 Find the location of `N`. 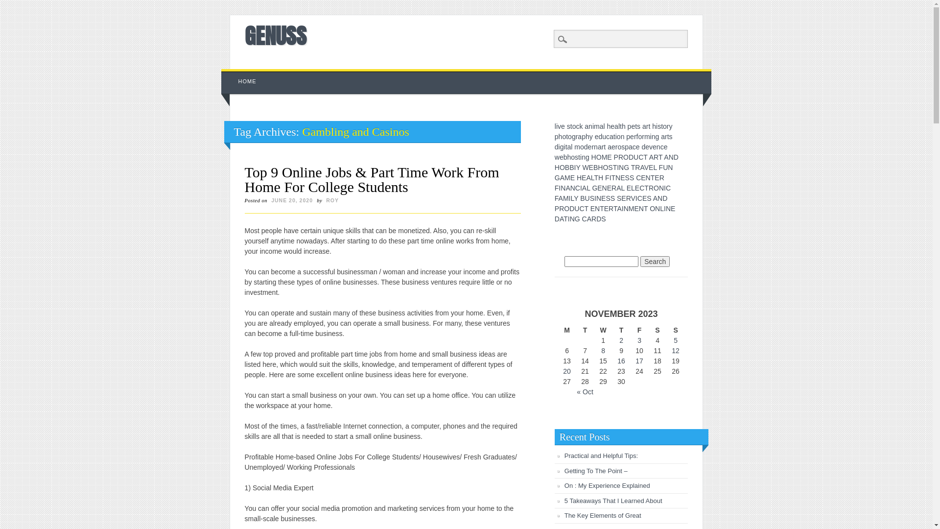

N is located at coordinates (661, 188).